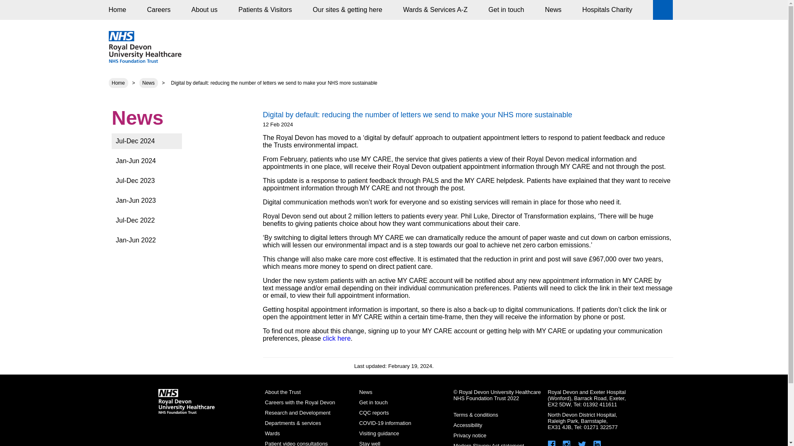 The image size is (794, 446). What do you see at coordinates (297, 413) in the screenshot?
I see `Research and Development` at bounding box center [297, 413].